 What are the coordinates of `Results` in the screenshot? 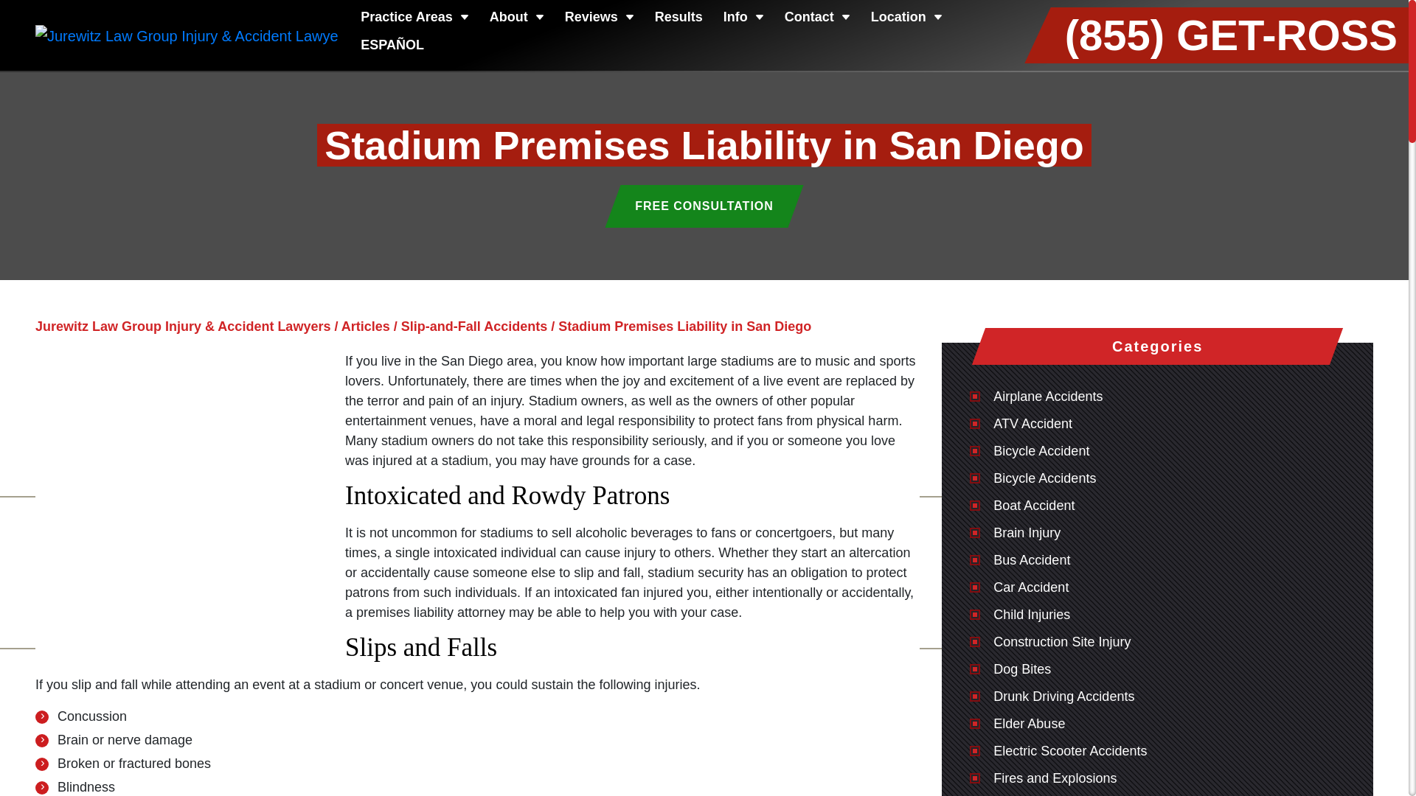 It's located at (678, 19).